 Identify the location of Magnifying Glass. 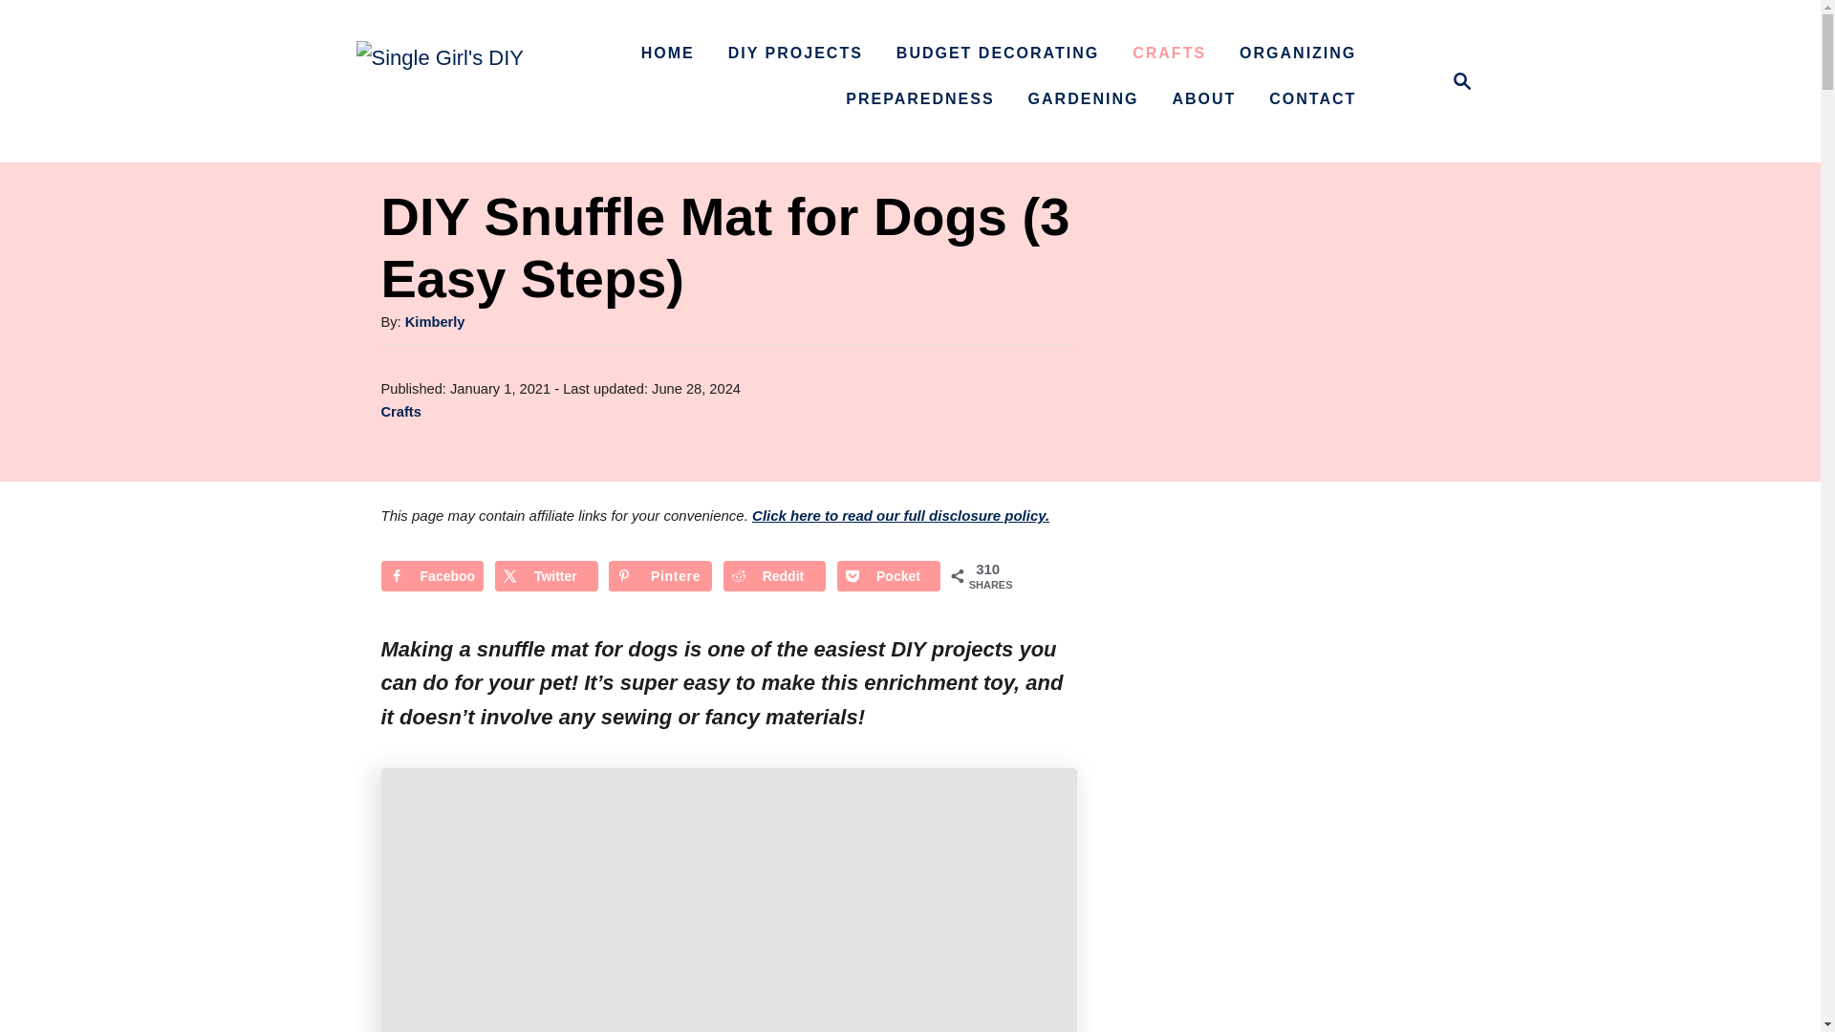
(436, 321).